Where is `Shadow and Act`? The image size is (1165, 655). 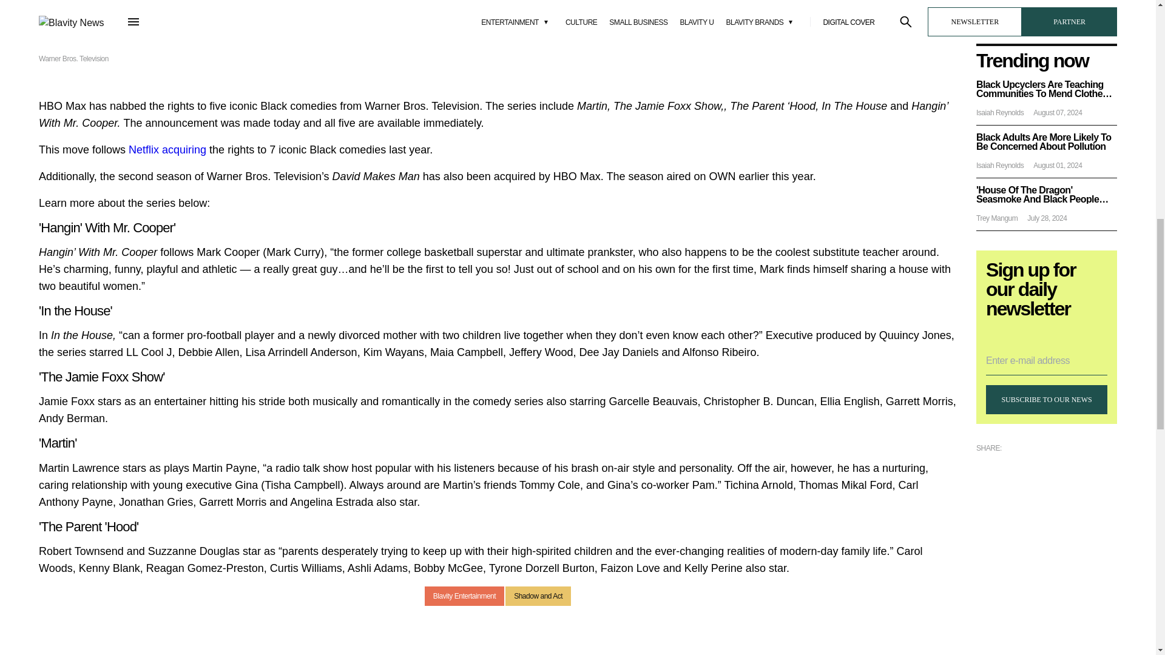
Shadow and Act is located at coordinates (538, 596).